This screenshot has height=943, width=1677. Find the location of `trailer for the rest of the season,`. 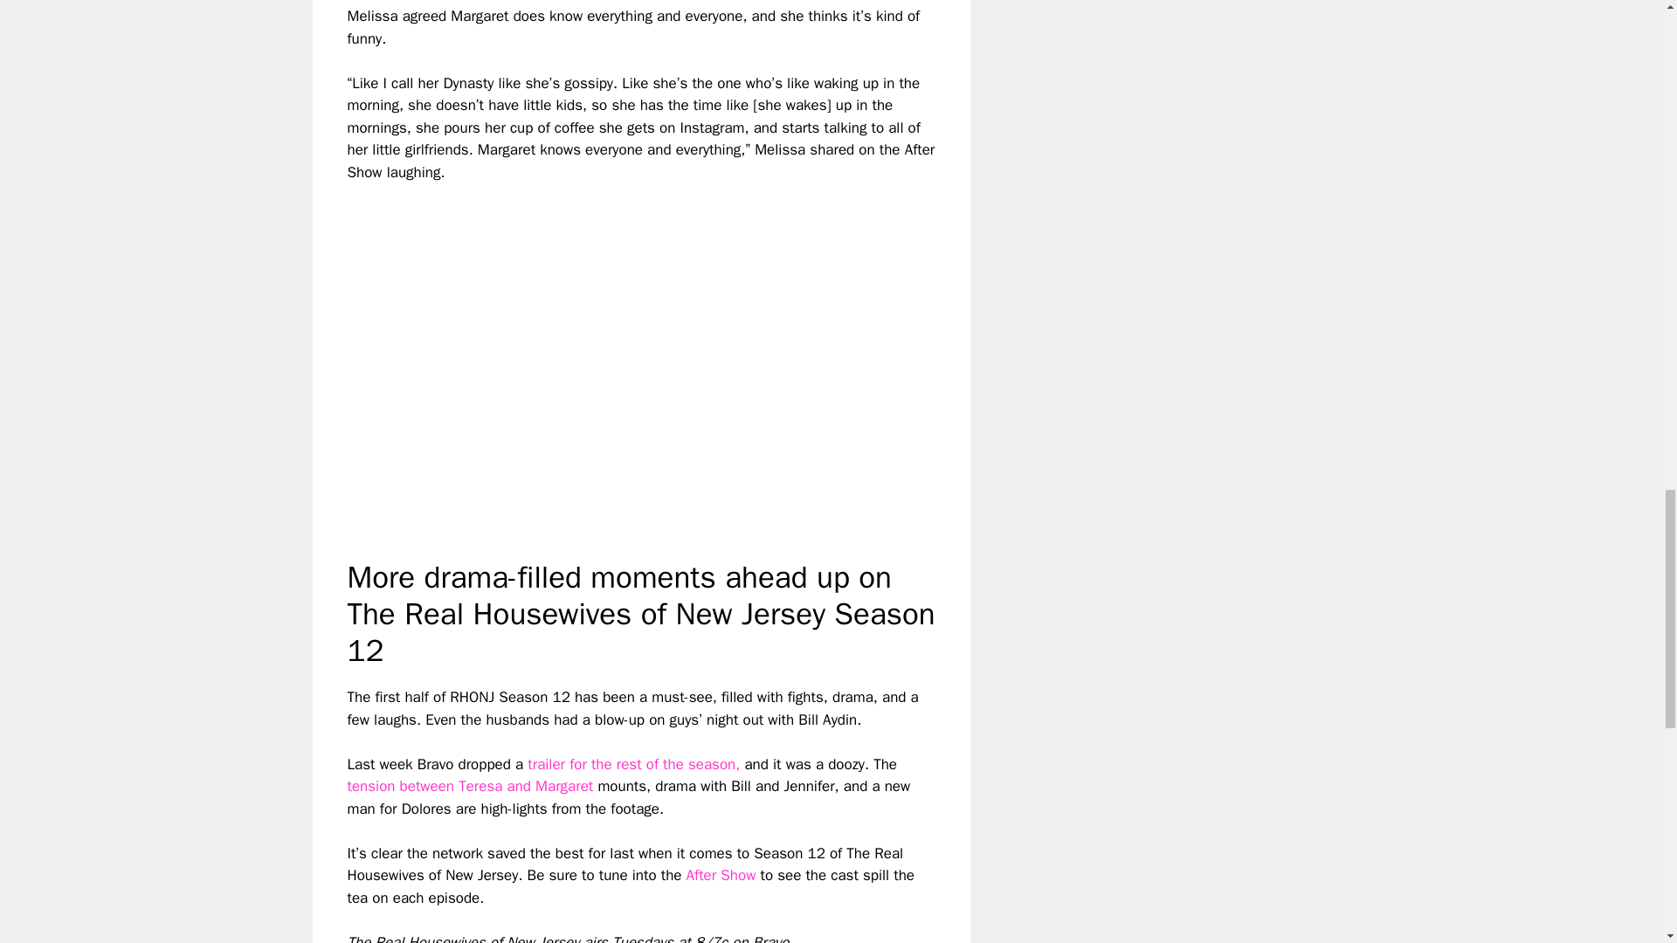

trailer for the rest of the season, is located at coordinates (633, 764).